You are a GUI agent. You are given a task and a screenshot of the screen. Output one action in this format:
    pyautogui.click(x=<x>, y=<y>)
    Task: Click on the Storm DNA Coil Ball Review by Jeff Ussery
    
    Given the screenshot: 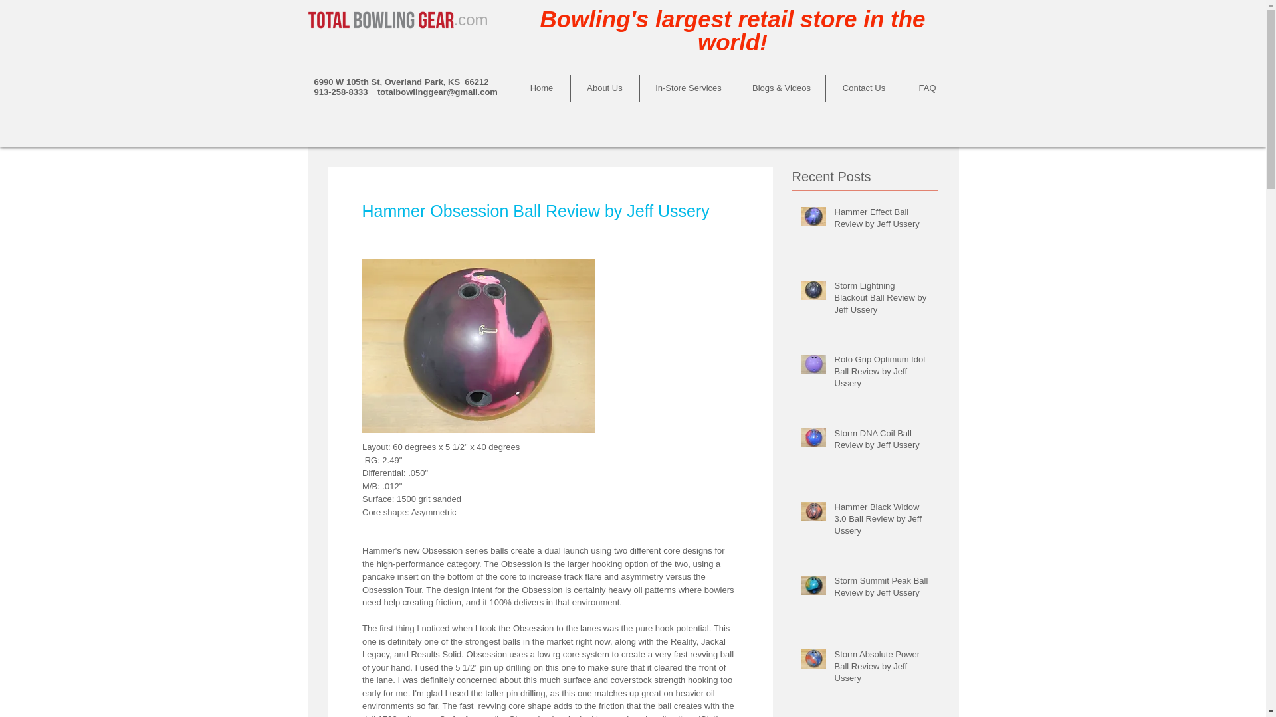 What is the action you would take?
    pyautogui.click(x=882, y=441)
    